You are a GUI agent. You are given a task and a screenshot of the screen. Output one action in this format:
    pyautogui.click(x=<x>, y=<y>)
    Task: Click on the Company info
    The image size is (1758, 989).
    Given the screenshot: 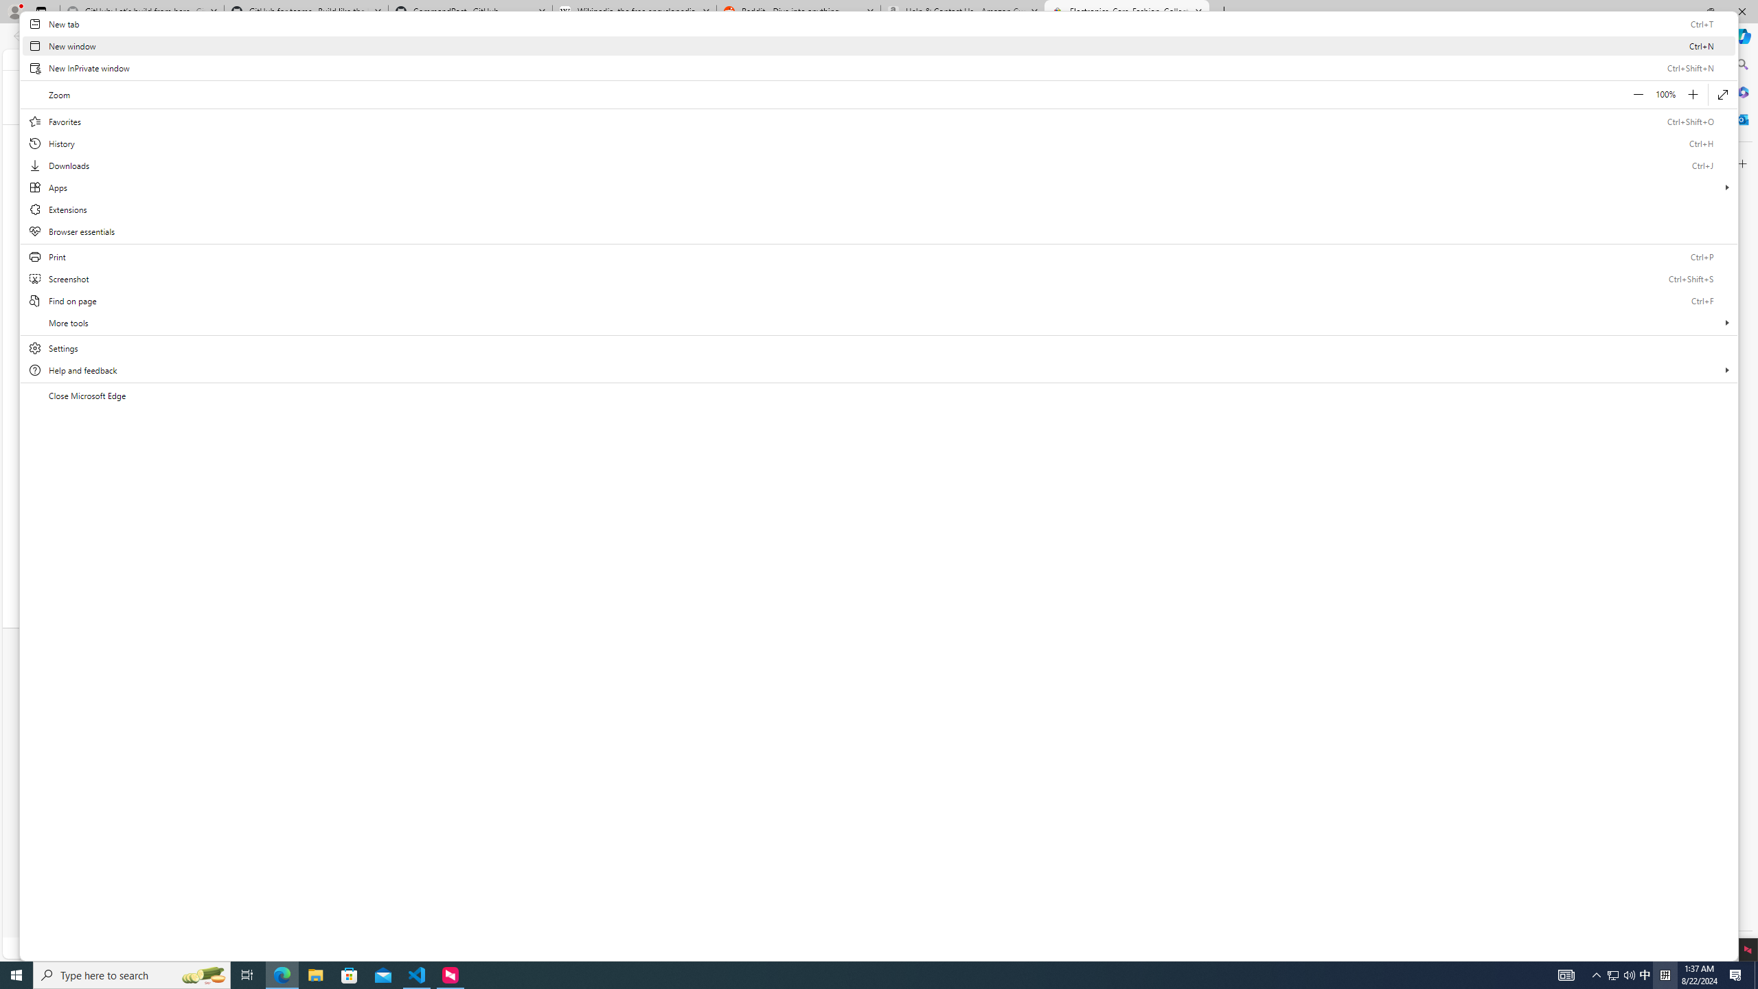 What is the action you would take?
    pyautogui.click(x=989, y=692)
    